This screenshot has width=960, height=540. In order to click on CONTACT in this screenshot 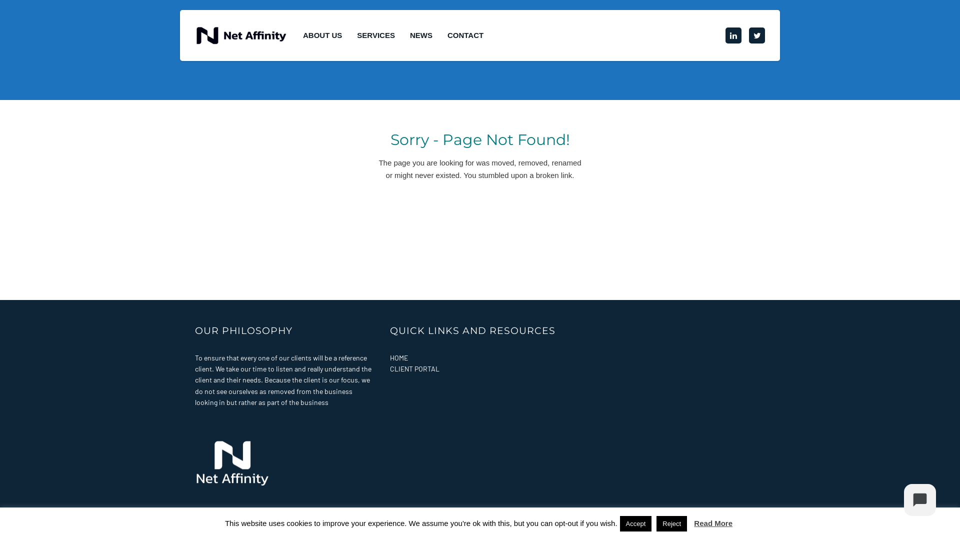, I will do `click(465, 35)`.